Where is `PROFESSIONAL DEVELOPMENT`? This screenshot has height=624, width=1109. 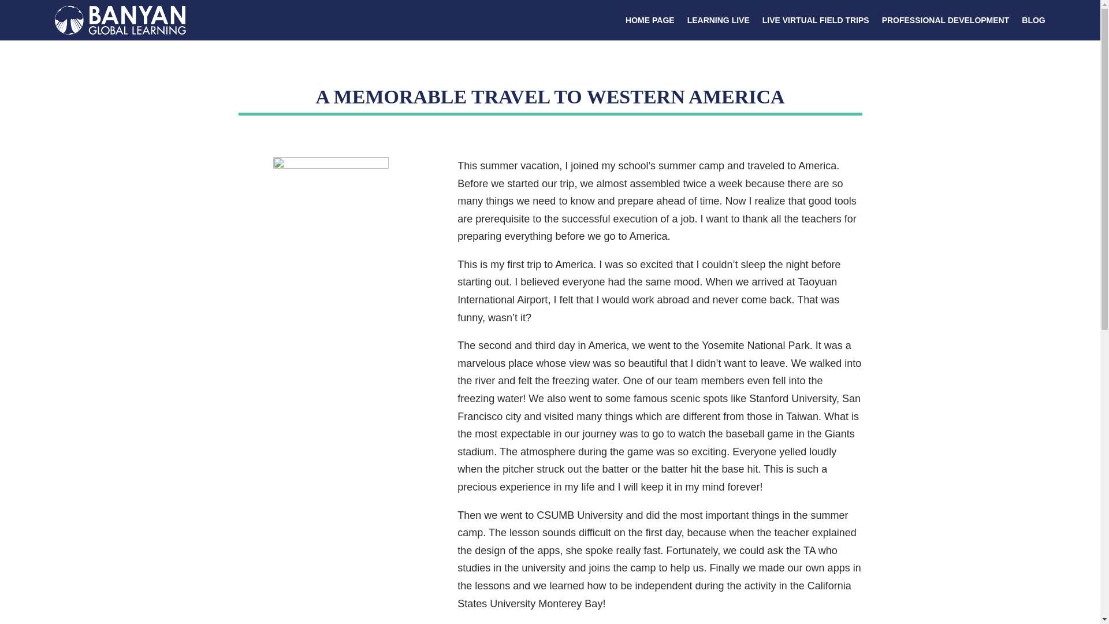 PROFESSIONAL DEVELOPMENT is located at coordinates (945, 20).